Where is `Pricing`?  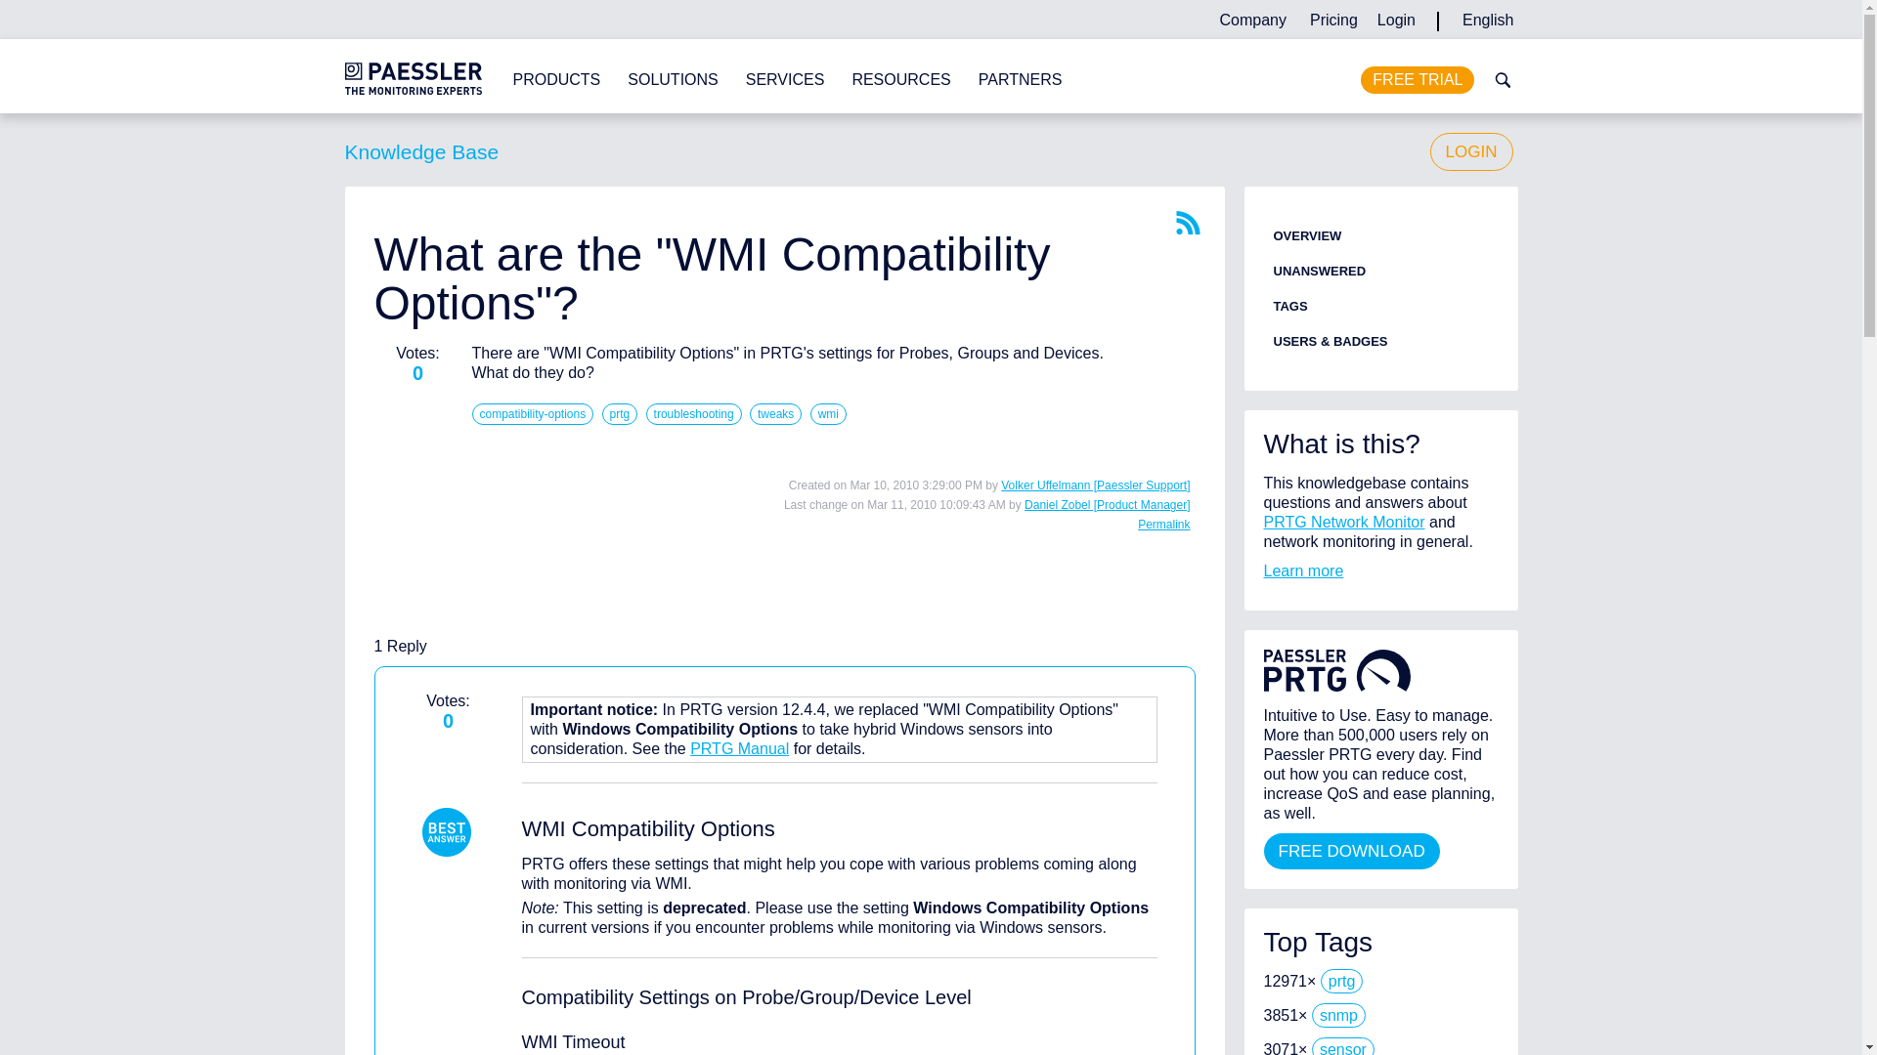 Pricing is located at coordinates (1333, 20).